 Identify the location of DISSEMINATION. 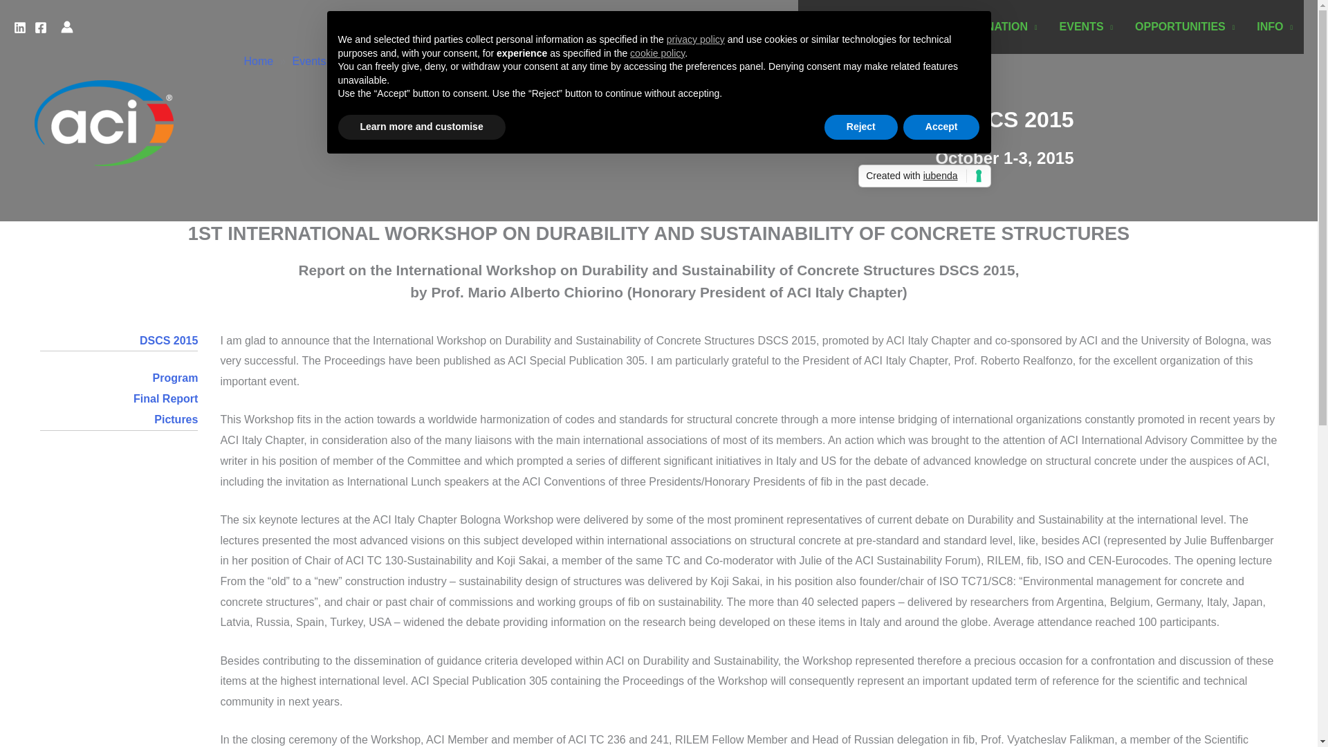
(988, 26).